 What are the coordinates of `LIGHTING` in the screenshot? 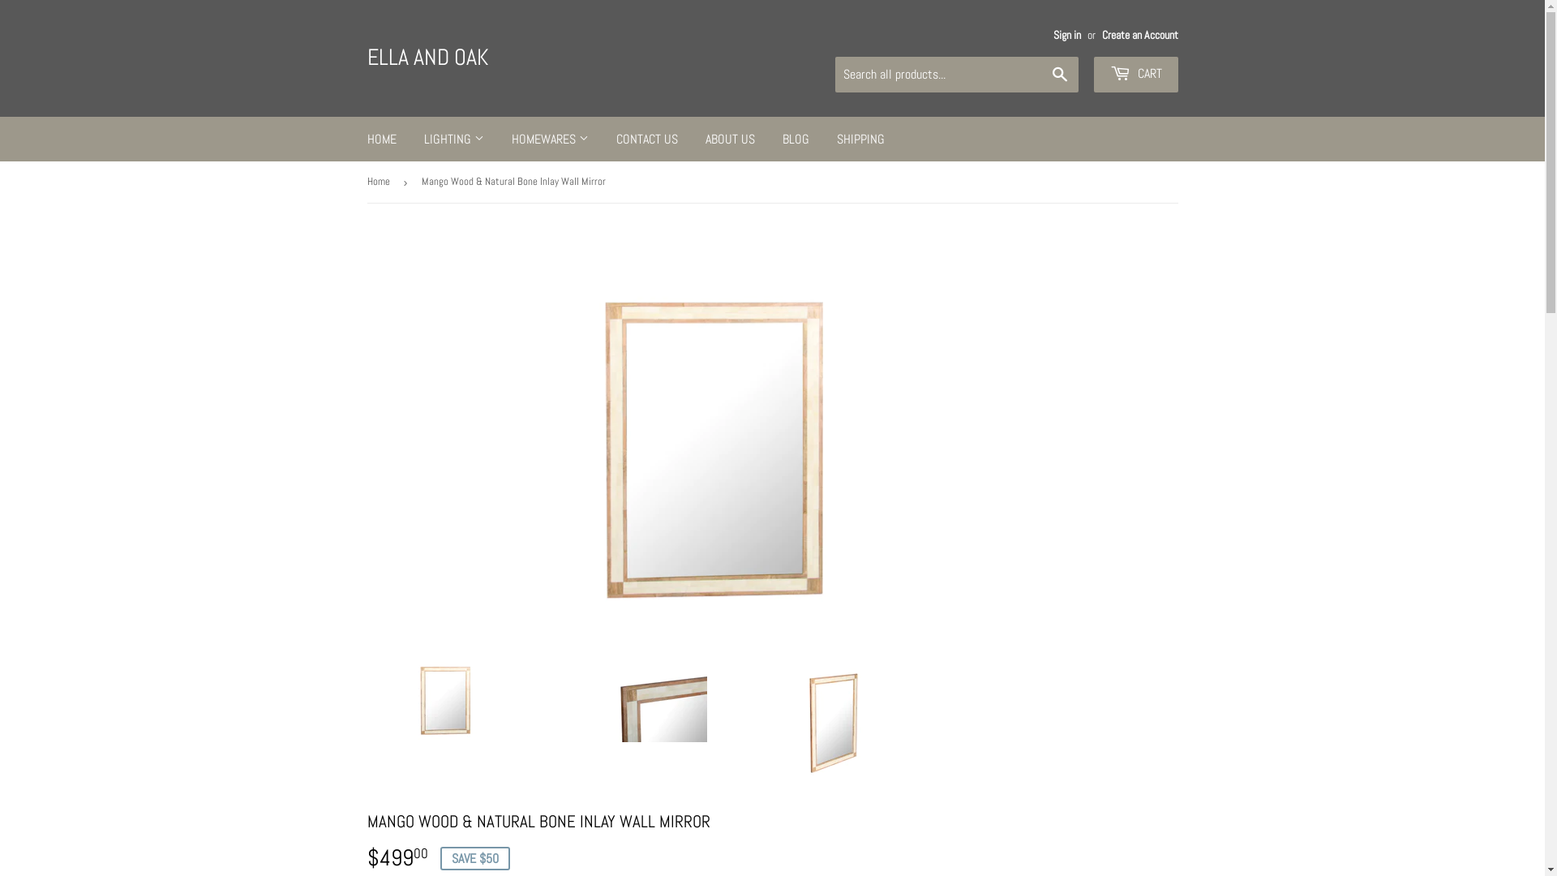 It's located at (454, 140).